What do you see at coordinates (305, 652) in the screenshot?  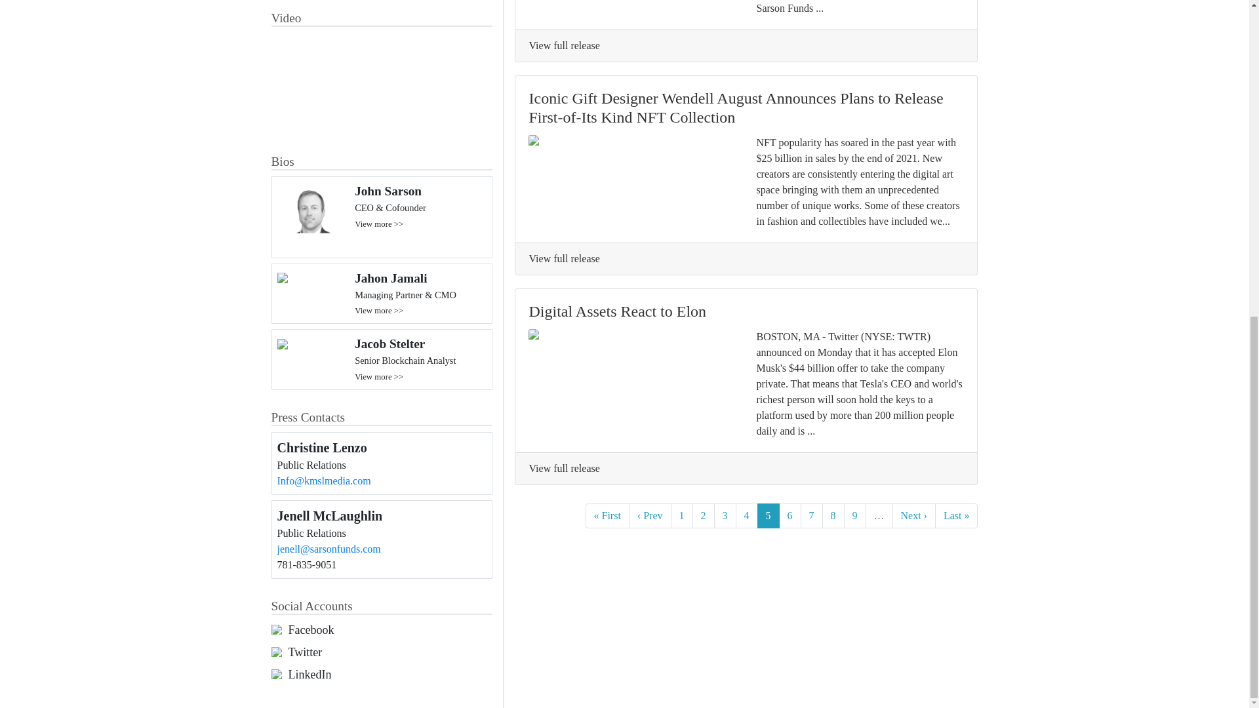 I see `Twitter` at bounding box center [305, 652].